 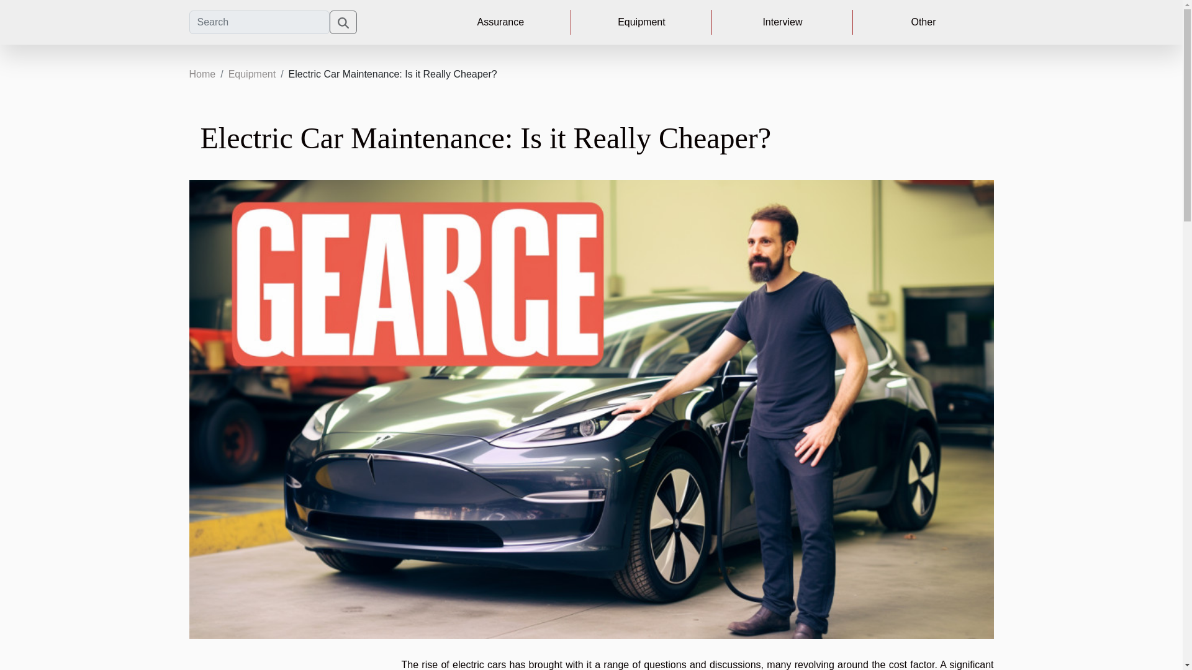 What do you see at coordinates (641, 22) in the screenshot?
I see `Equipment` at bounding box center [641, 22].